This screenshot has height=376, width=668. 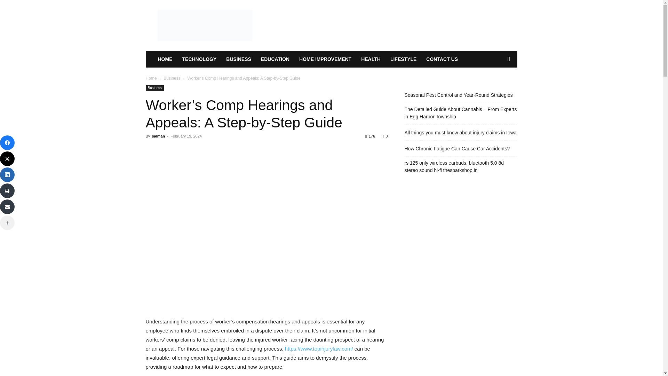 What do you see at coordinates (325, 59) in the screenshot?
I see `HOME IMPROVEMENT` at bounding box center [325, 59].